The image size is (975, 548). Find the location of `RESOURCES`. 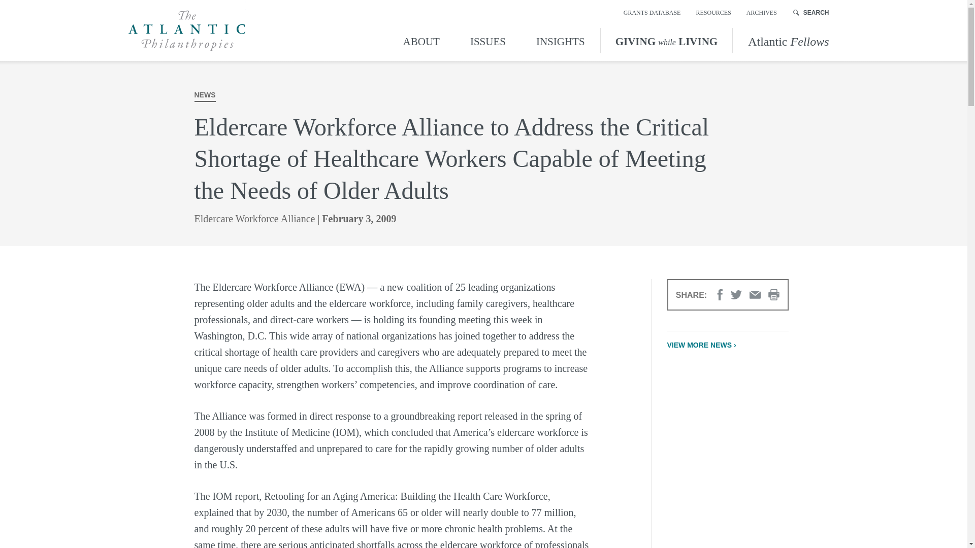

RESOURCES is located at coordinates (713, 12).